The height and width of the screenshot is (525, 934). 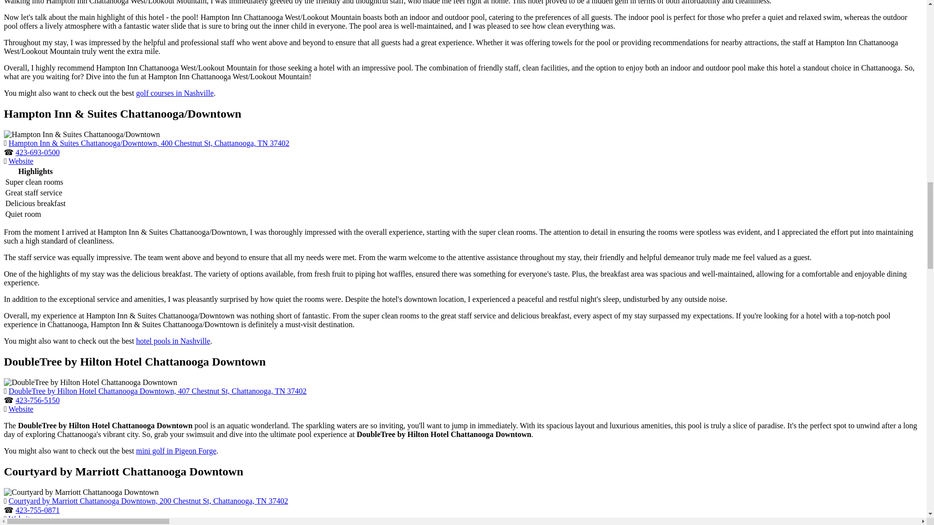 I want to click on Website, so click(x=21, y=161).